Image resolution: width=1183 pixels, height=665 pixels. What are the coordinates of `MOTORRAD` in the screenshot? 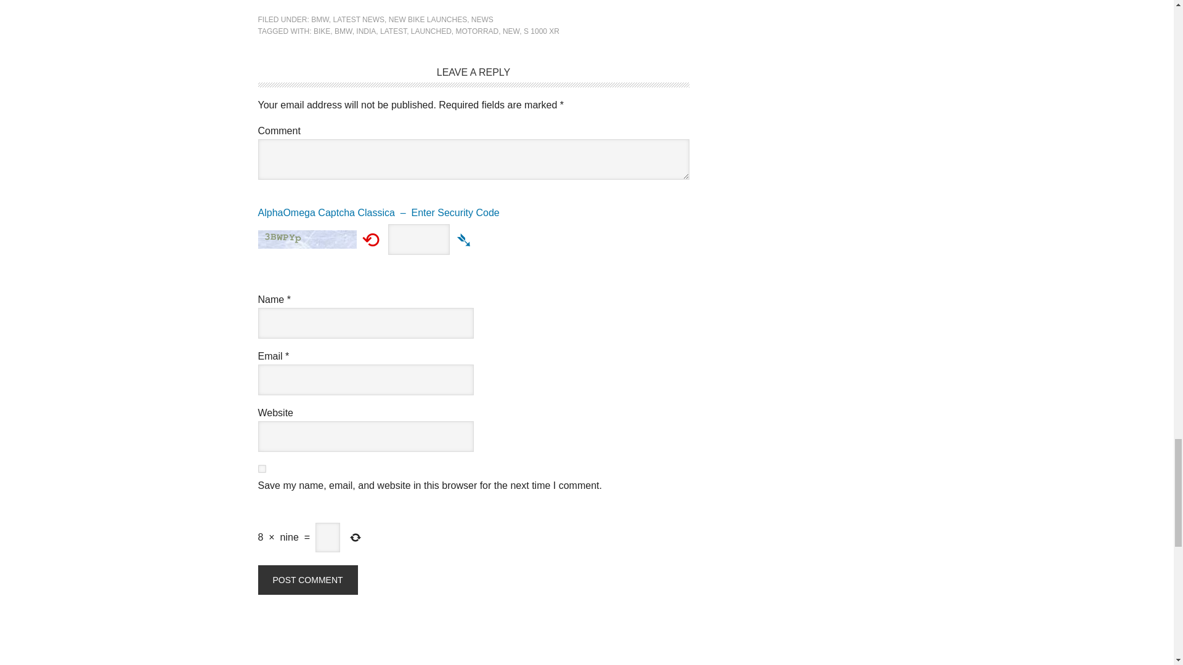 It's located at (477, 31).